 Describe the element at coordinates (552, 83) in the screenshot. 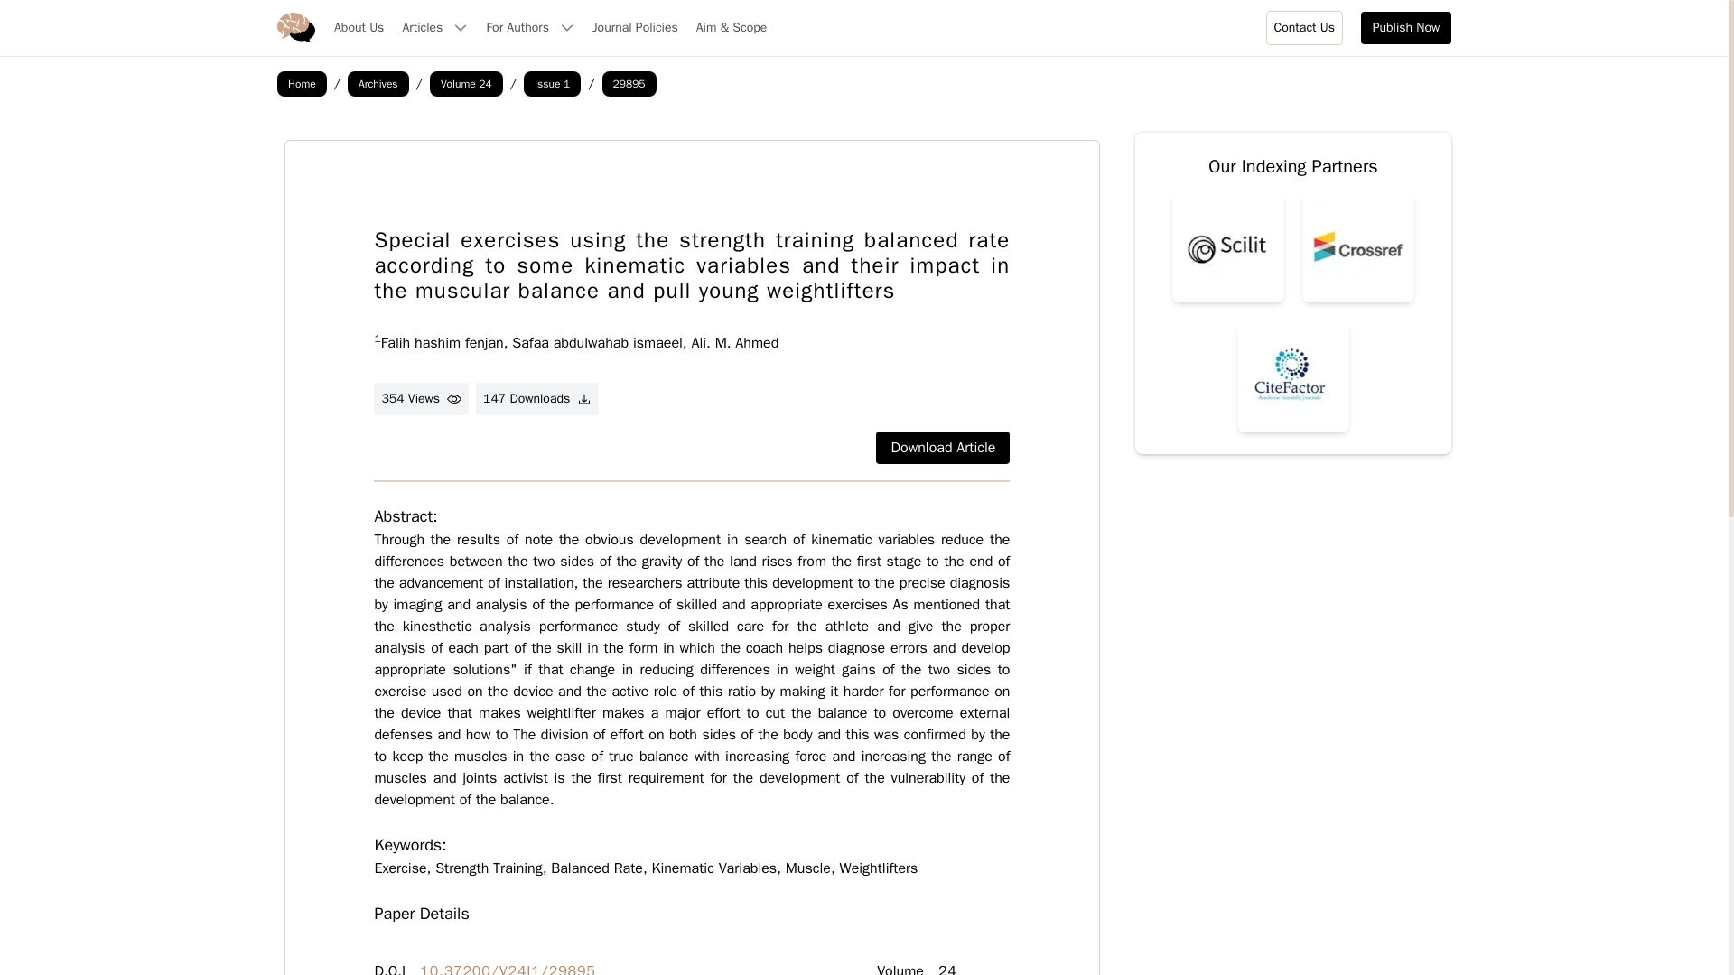

I see `Issue 1` at that location.